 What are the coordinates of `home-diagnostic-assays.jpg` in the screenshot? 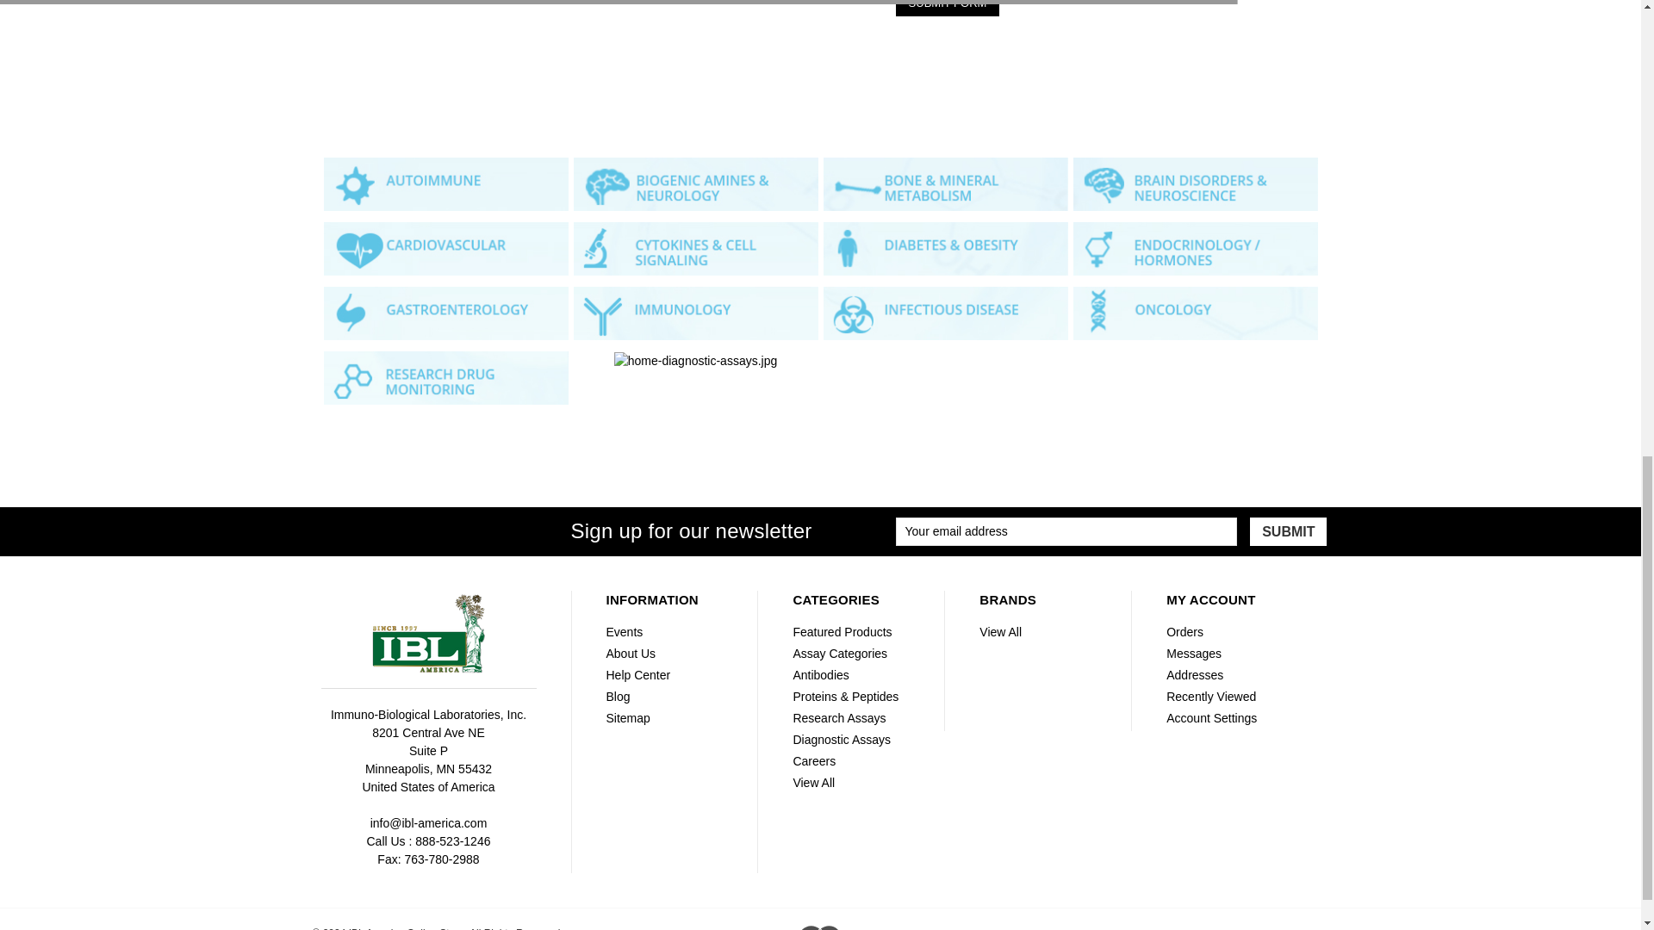 It's located at (696, 248).